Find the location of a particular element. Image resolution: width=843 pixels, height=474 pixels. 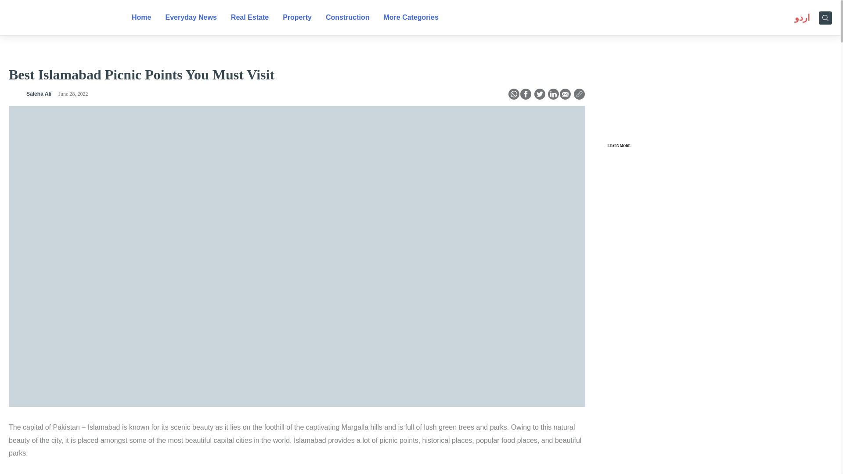

Search is located at coordinates (825, 17).